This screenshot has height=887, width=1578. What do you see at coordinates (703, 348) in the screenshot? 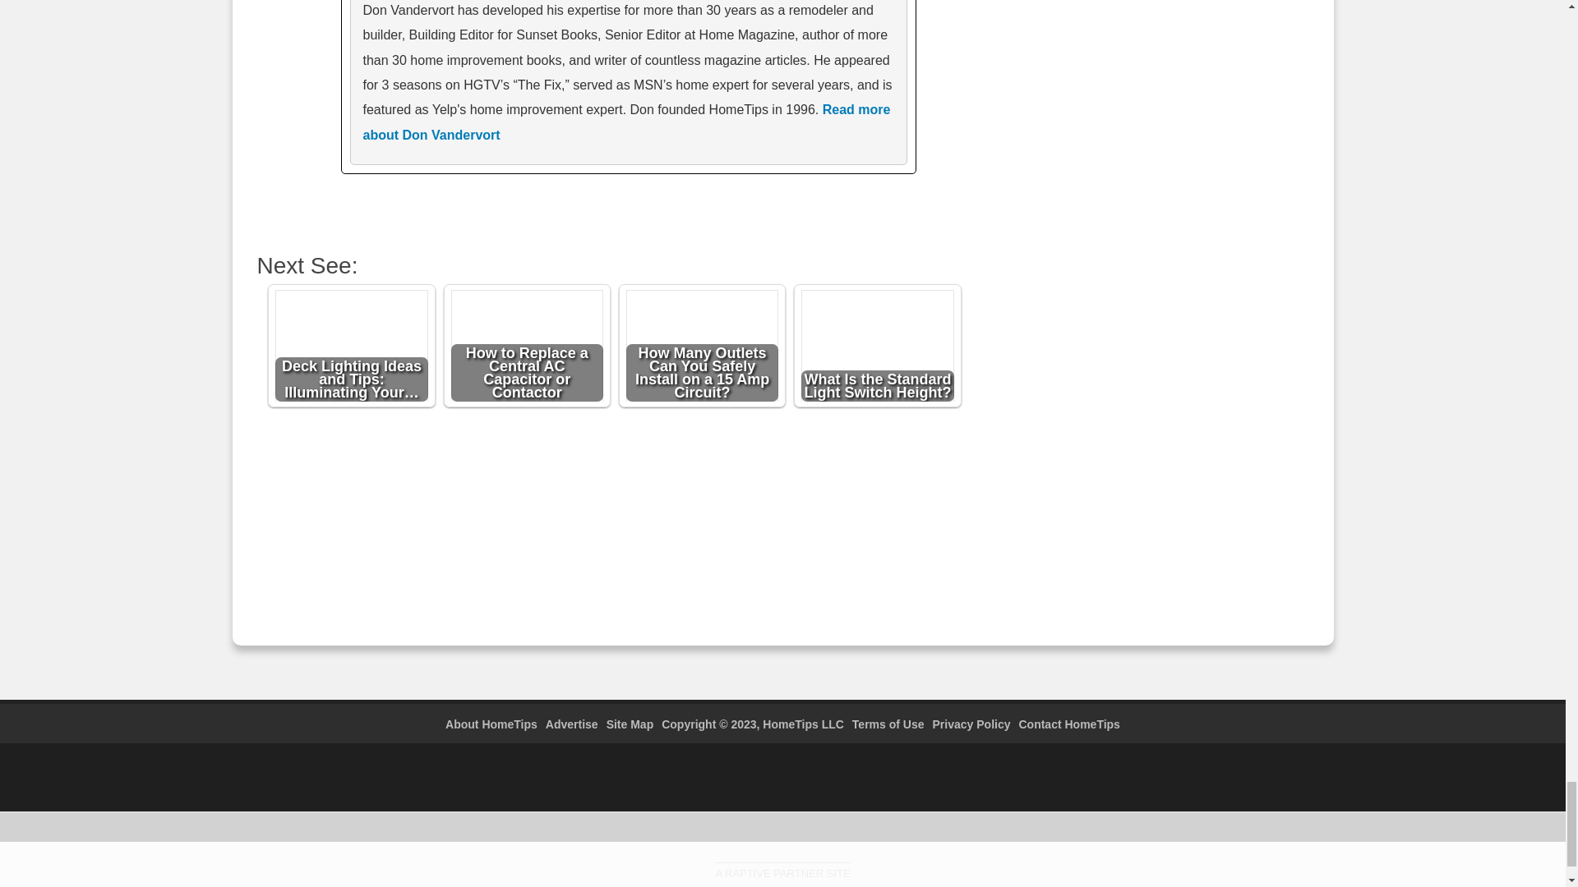
I see `How Many Outlets Can You Safely Install on a 15 Amp Circuit?` at bounding box center [703, 348].